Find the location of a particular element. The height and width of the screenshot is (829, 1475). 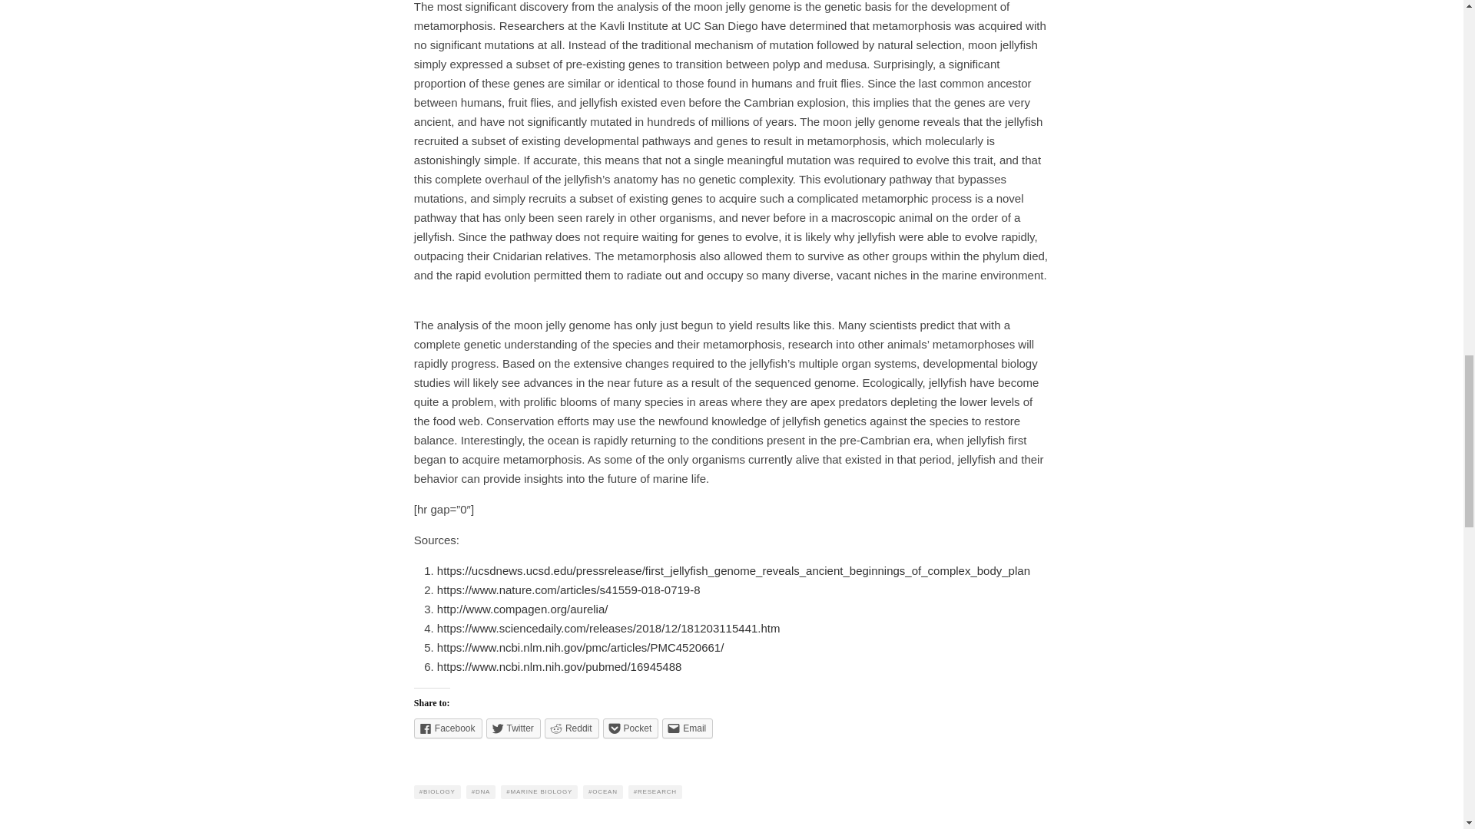

RESEARCH is located at coordinates (655, 792).